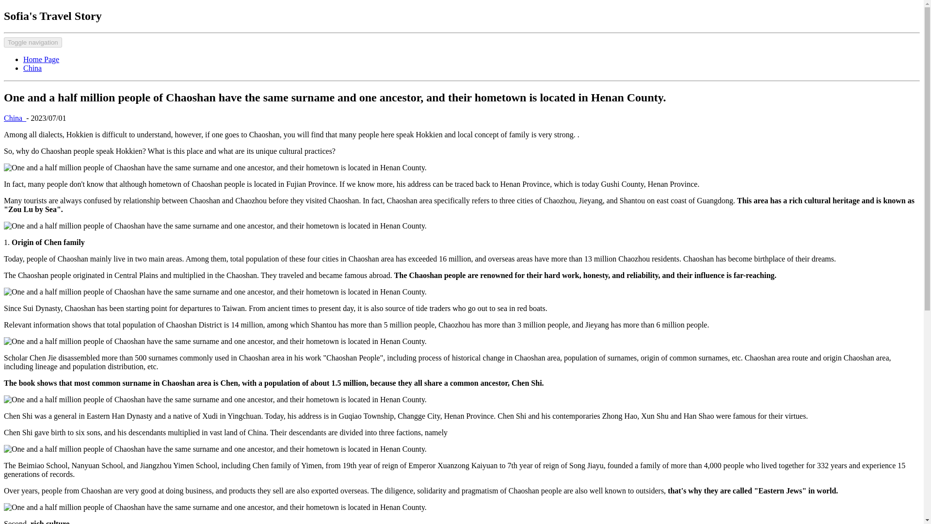  What do you see at coordinates (15, 118) in the screenshot?
I see `China  ` at bounding box center [15, 118].